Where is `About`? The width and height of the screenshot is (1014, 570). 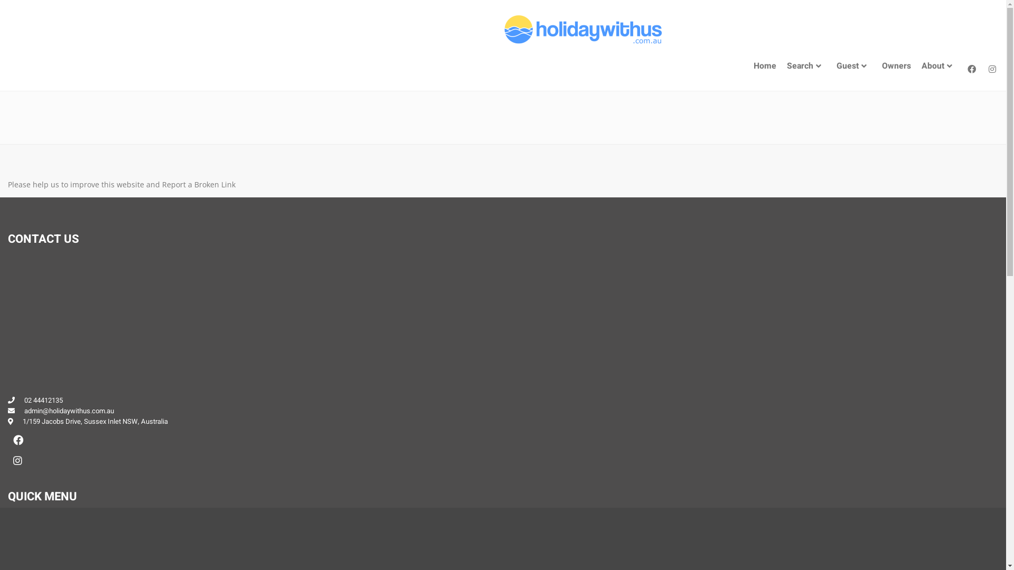 About is located at coordinates (939, 66).